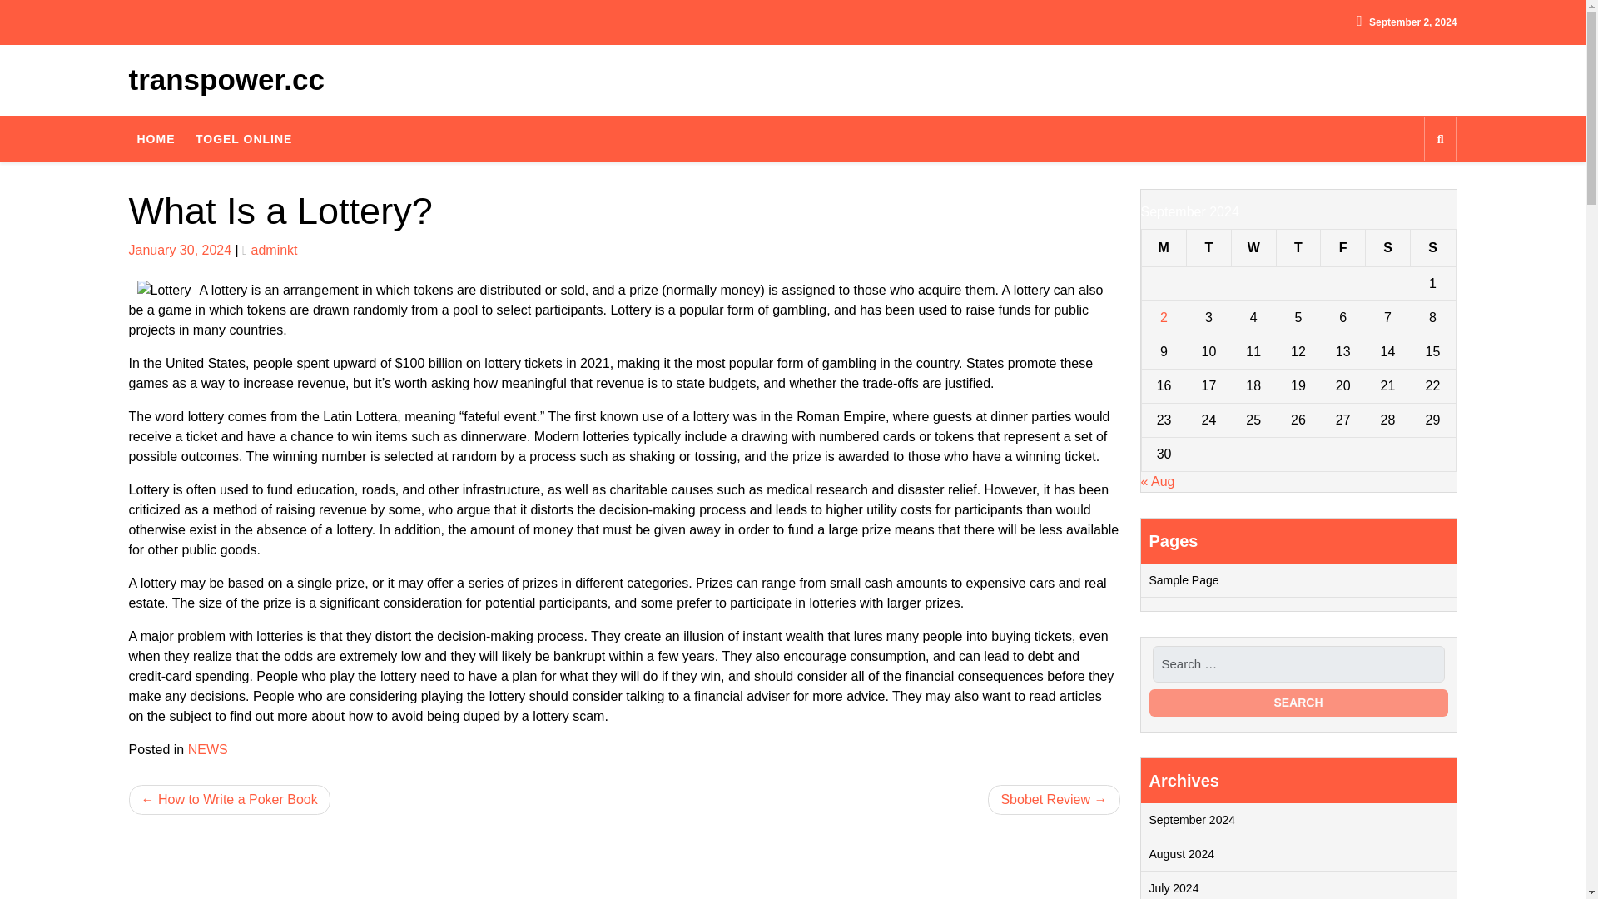 This screenshot has width=1598, height=899. Describe the element at coordinates (1164, 247) in the screenshot. I see `Monday` at that location.